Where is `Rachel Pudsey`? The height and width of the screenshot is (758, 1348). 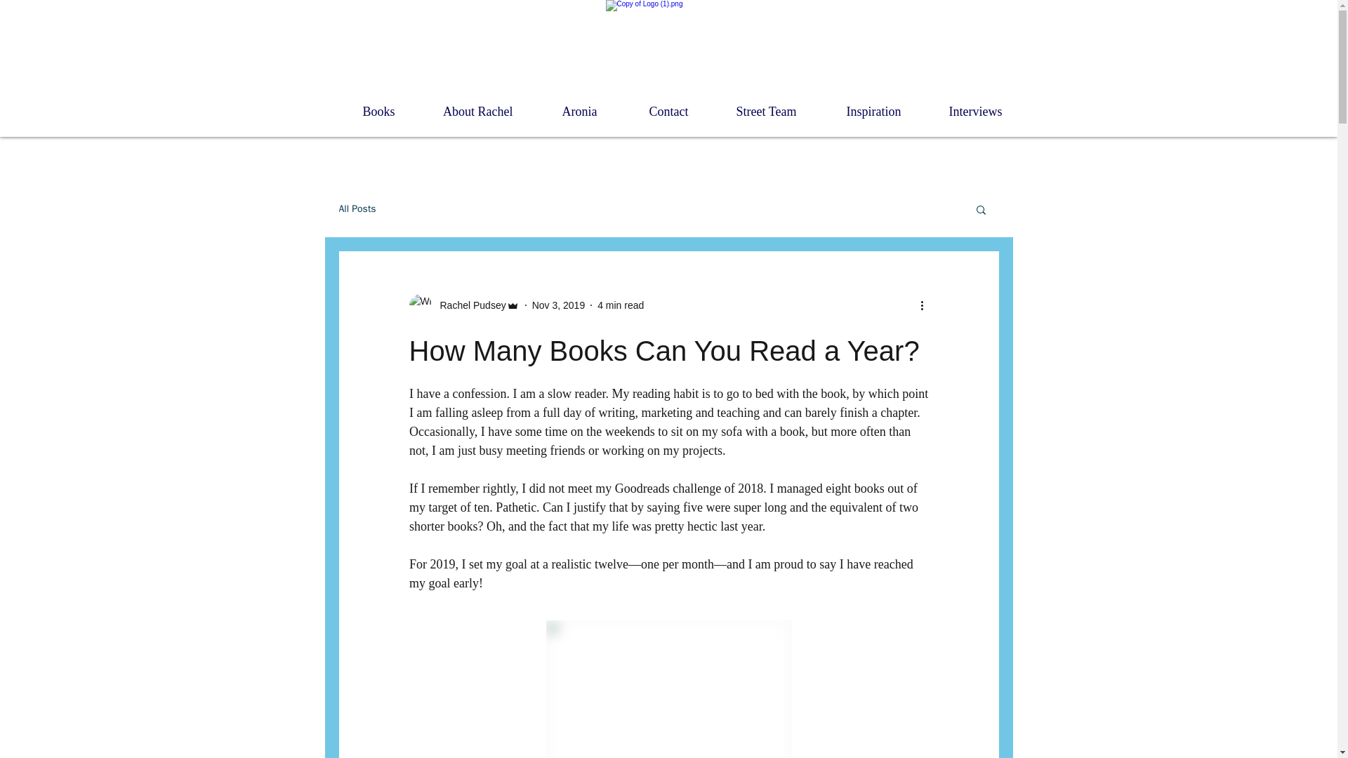
Rachel Pudsey is located at coordinates (468, 305).